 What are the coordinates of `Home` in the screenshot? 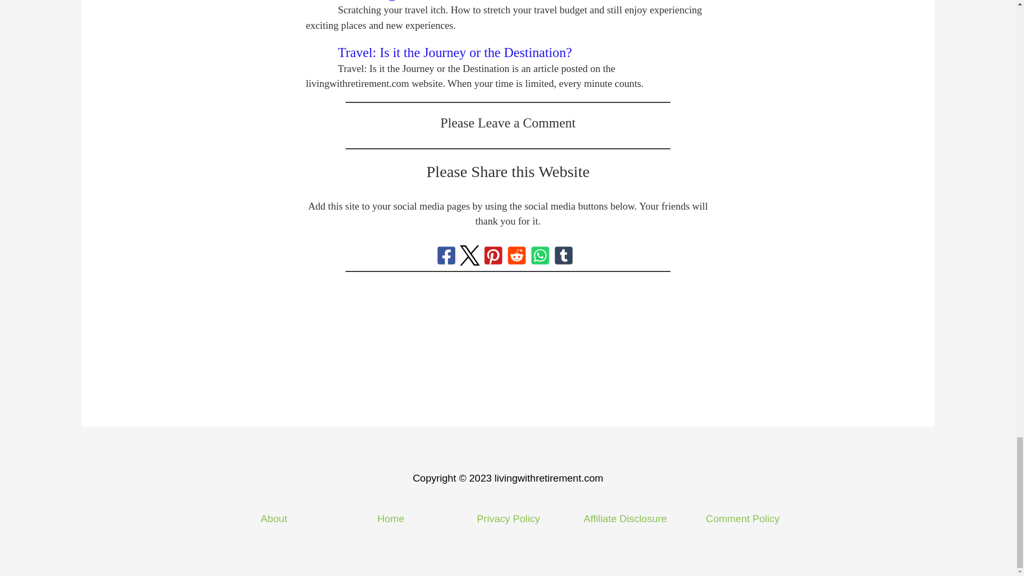 It's located at (391, 518).